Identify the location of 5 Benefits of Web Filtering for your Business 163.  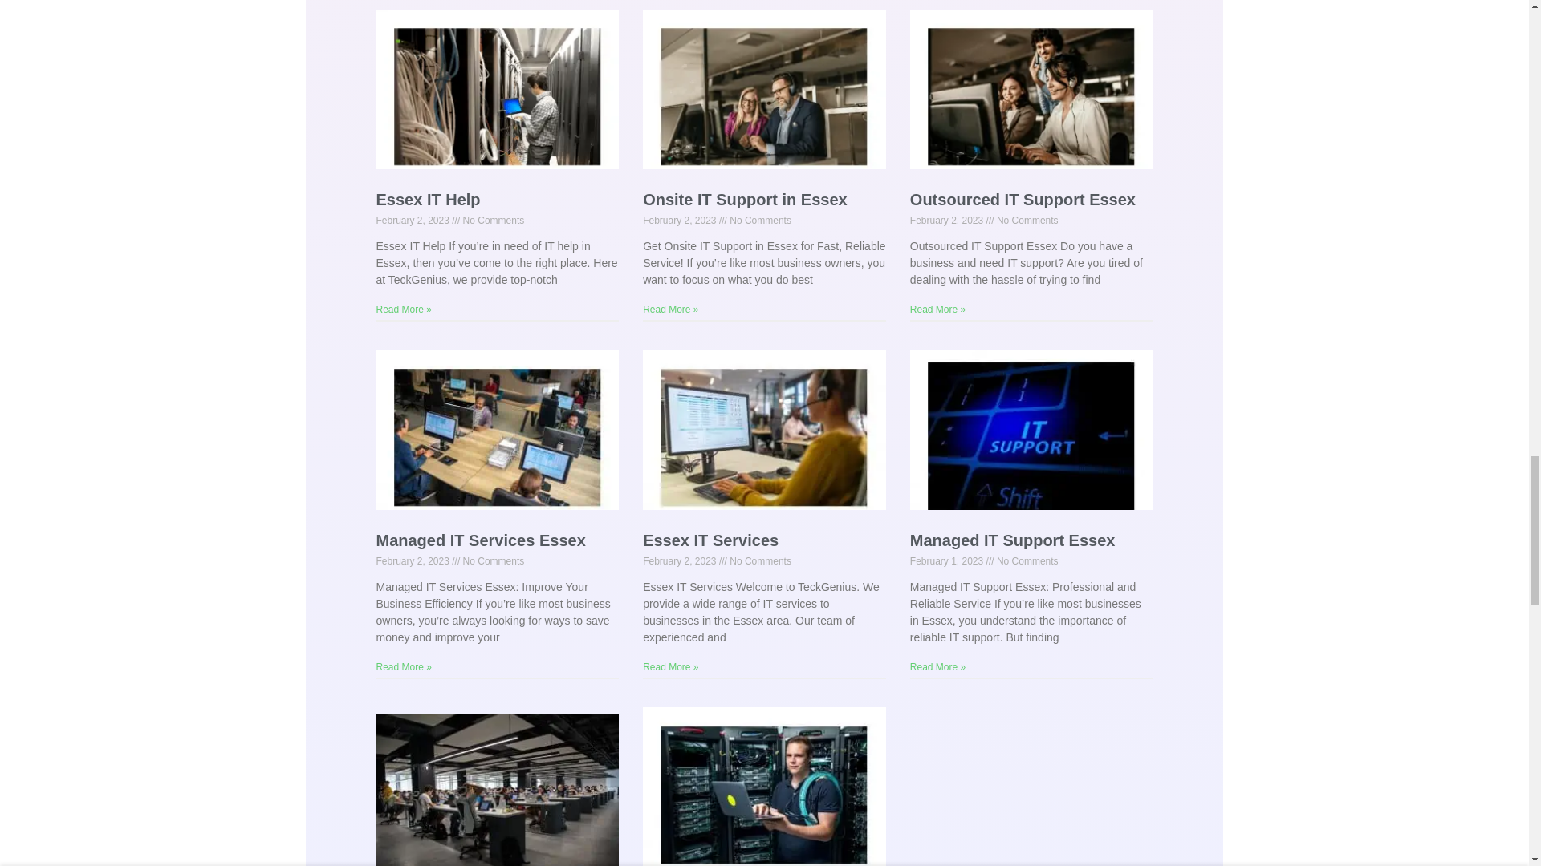
(762, 782).